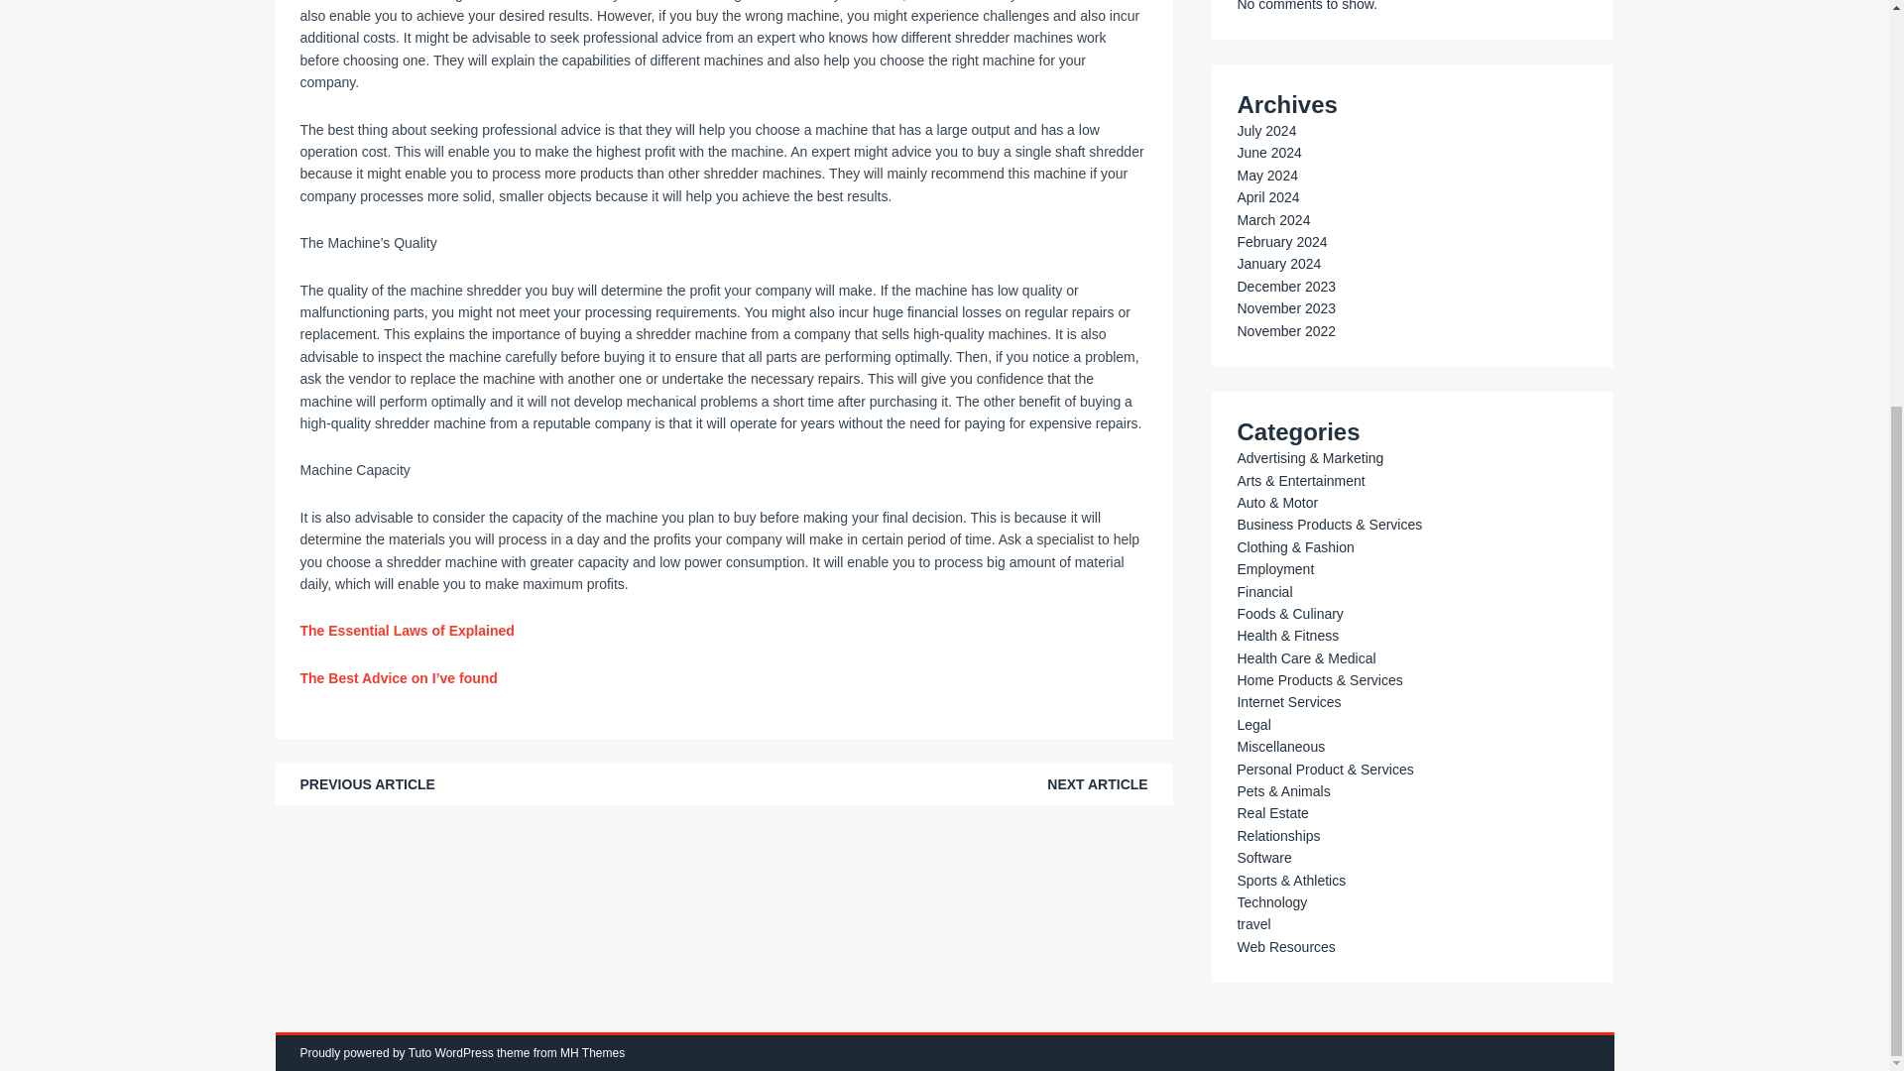  I want to click on November 2023, so click(1285, 307).